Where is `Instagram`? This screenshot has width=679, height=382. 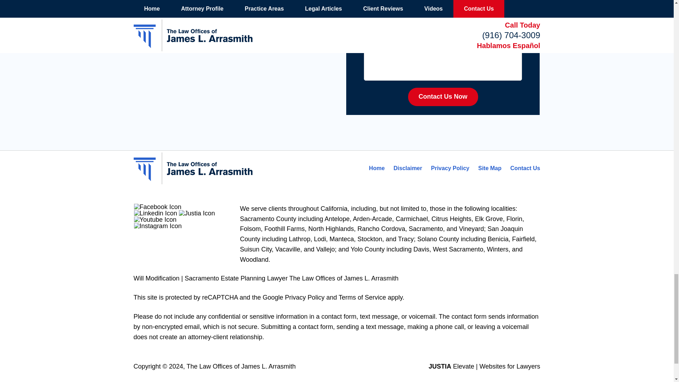
Instagram is located at coordinates (158, 226).